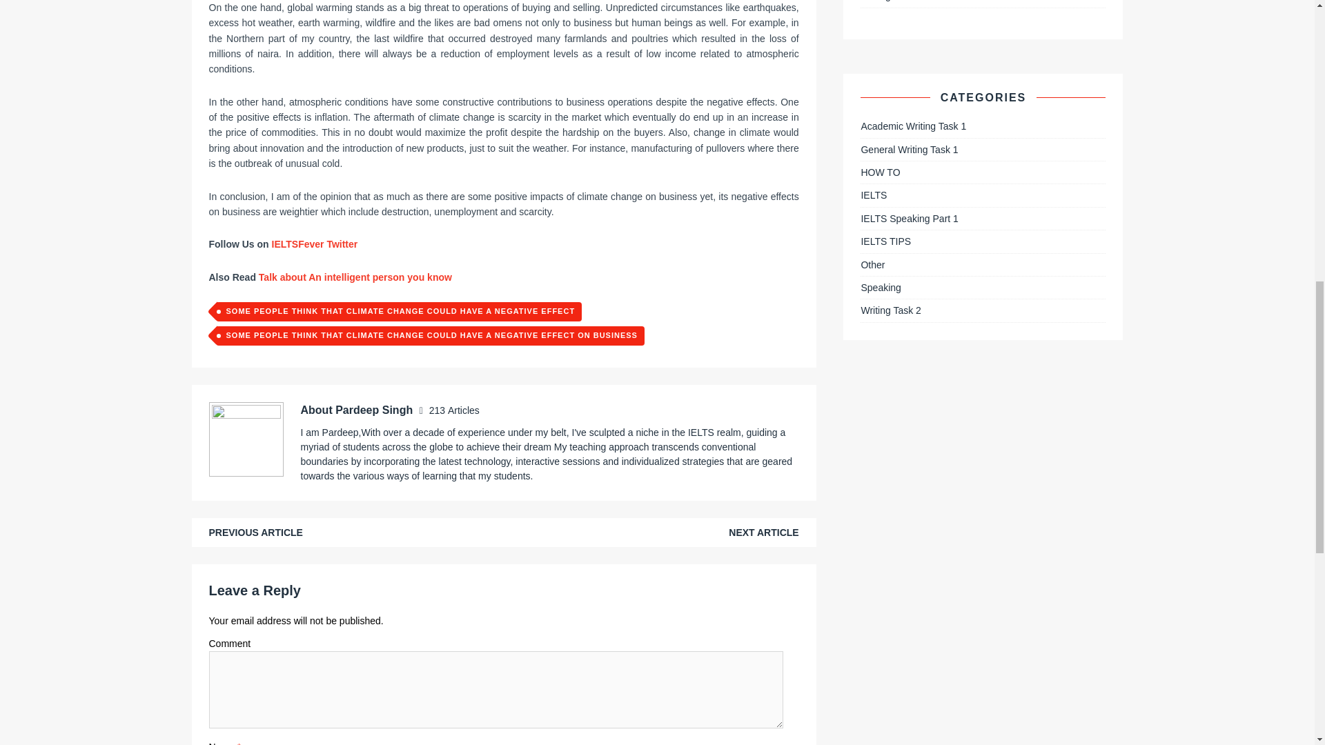  What do you see at coordinates (454, 410) in the screenshot?
I see `More articles written by Pardeep Singh'` at bounding box center [454, 410].